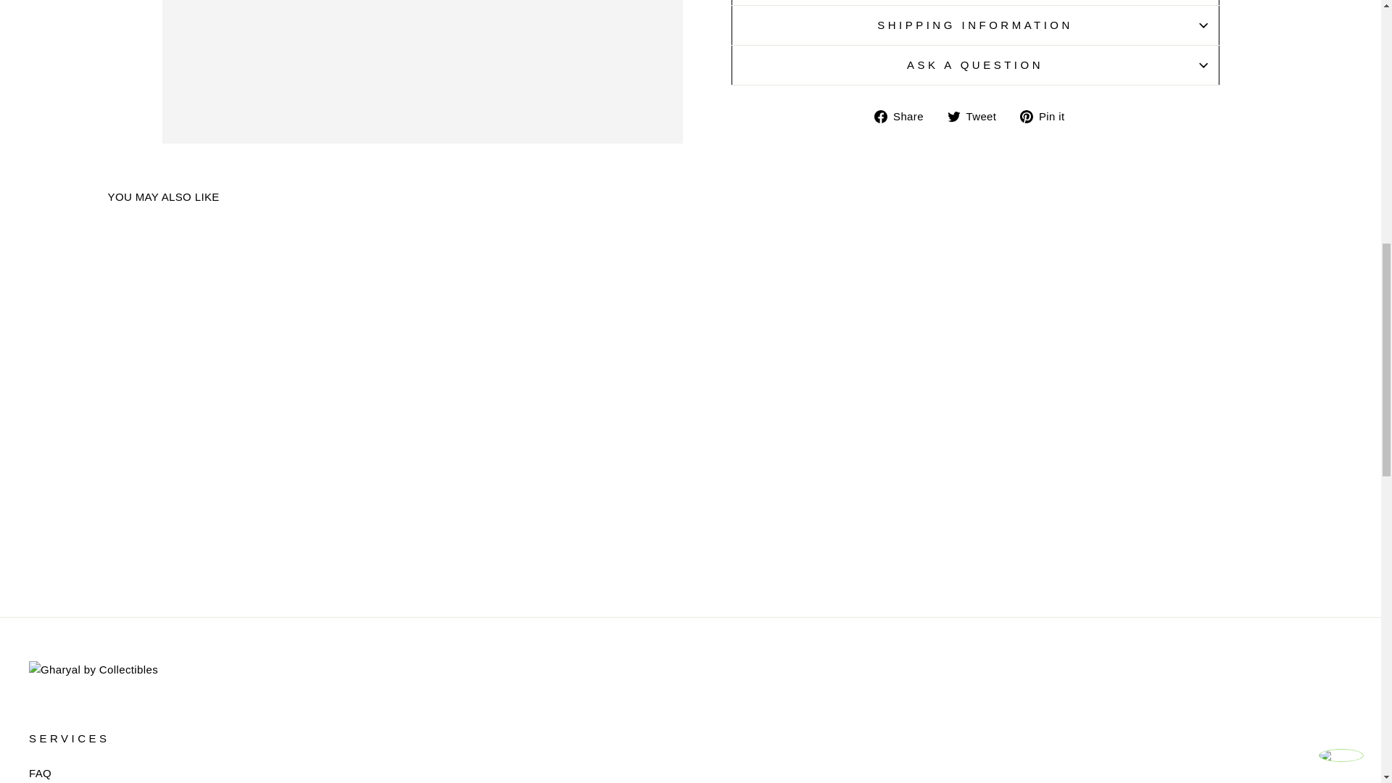 The height and width of the screenshot is (783, 1392). What do you see at coordinates (903, 116) in the screenshot?
I see `Share on Facebook` at bounding box center [903, 116].